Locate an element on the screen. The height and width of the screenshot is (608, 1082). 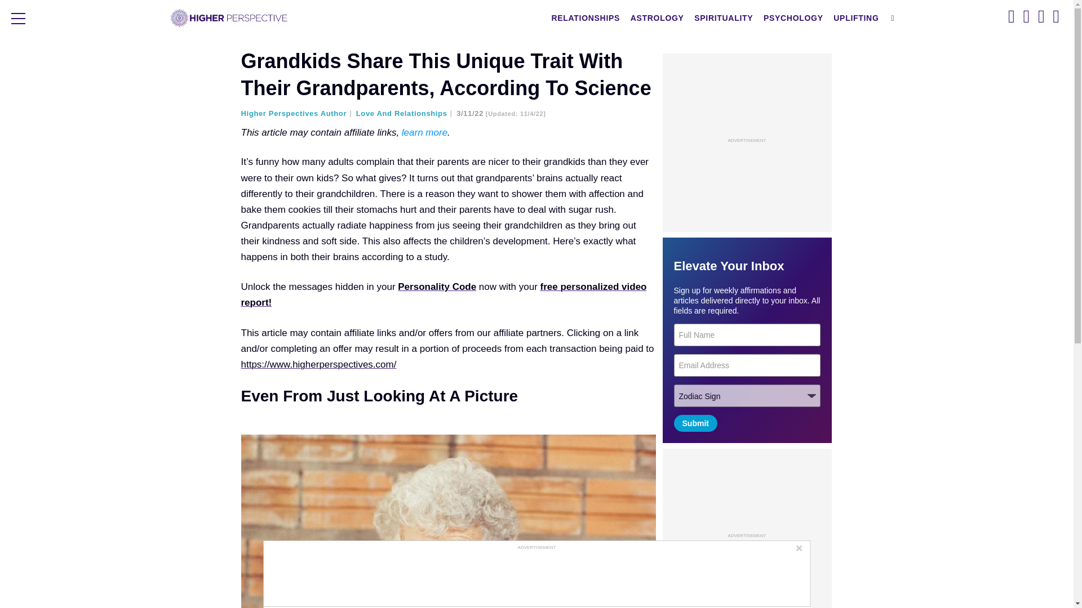
learn more is located at coordinates (424, 132).